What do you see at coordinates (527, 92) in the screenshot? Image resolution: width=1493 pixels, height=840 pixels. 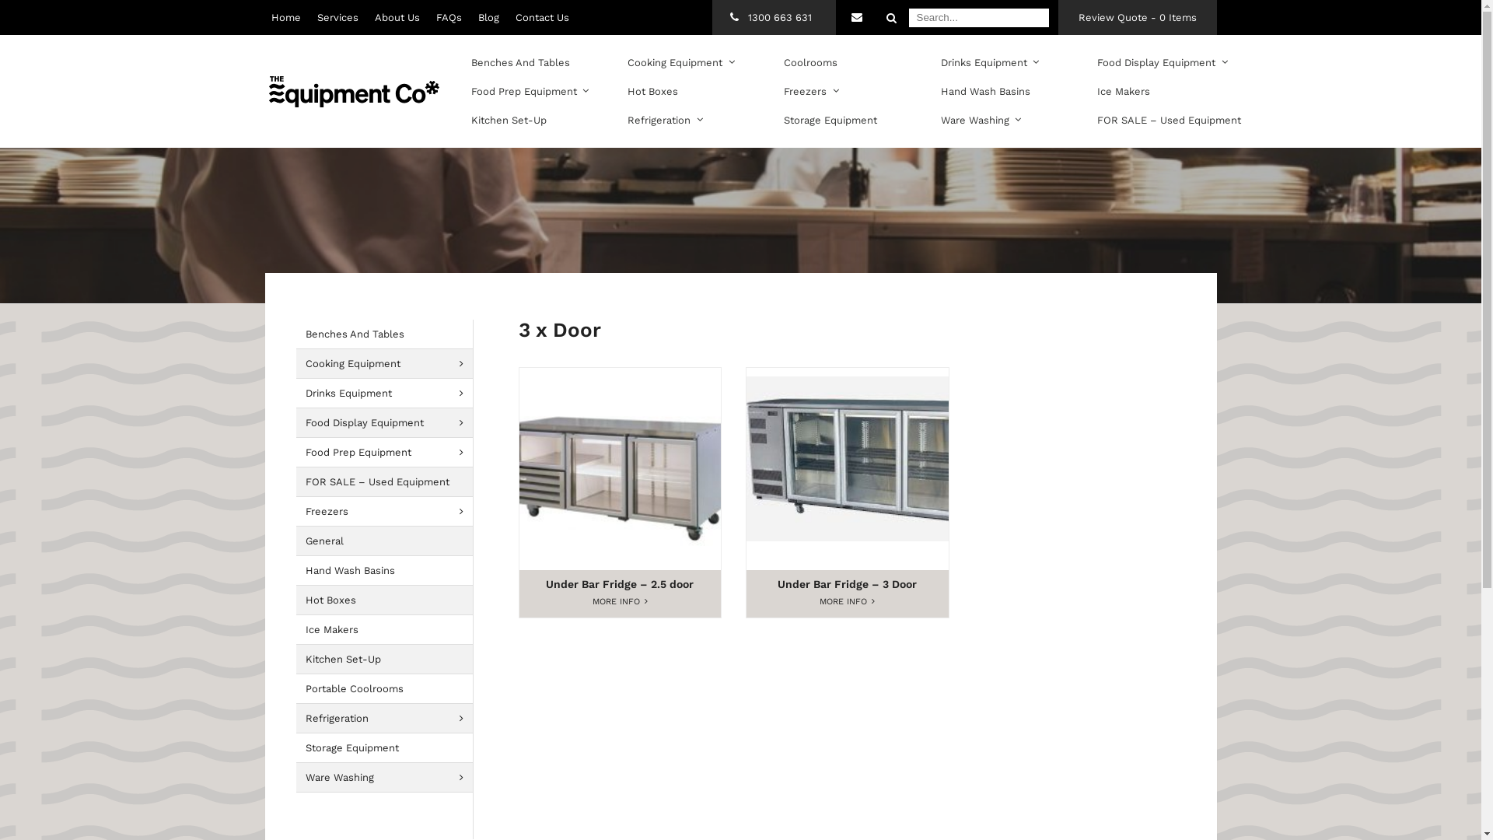 I see `Food Prep Equipment` at bounding box center [527, 92].